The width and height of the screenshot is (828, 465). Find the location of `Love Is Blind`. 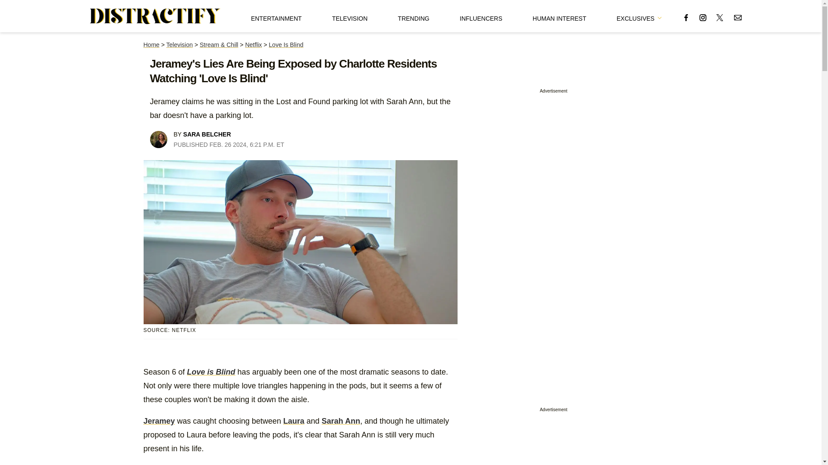

Love Is Blind is located at coordinates (285, 45).